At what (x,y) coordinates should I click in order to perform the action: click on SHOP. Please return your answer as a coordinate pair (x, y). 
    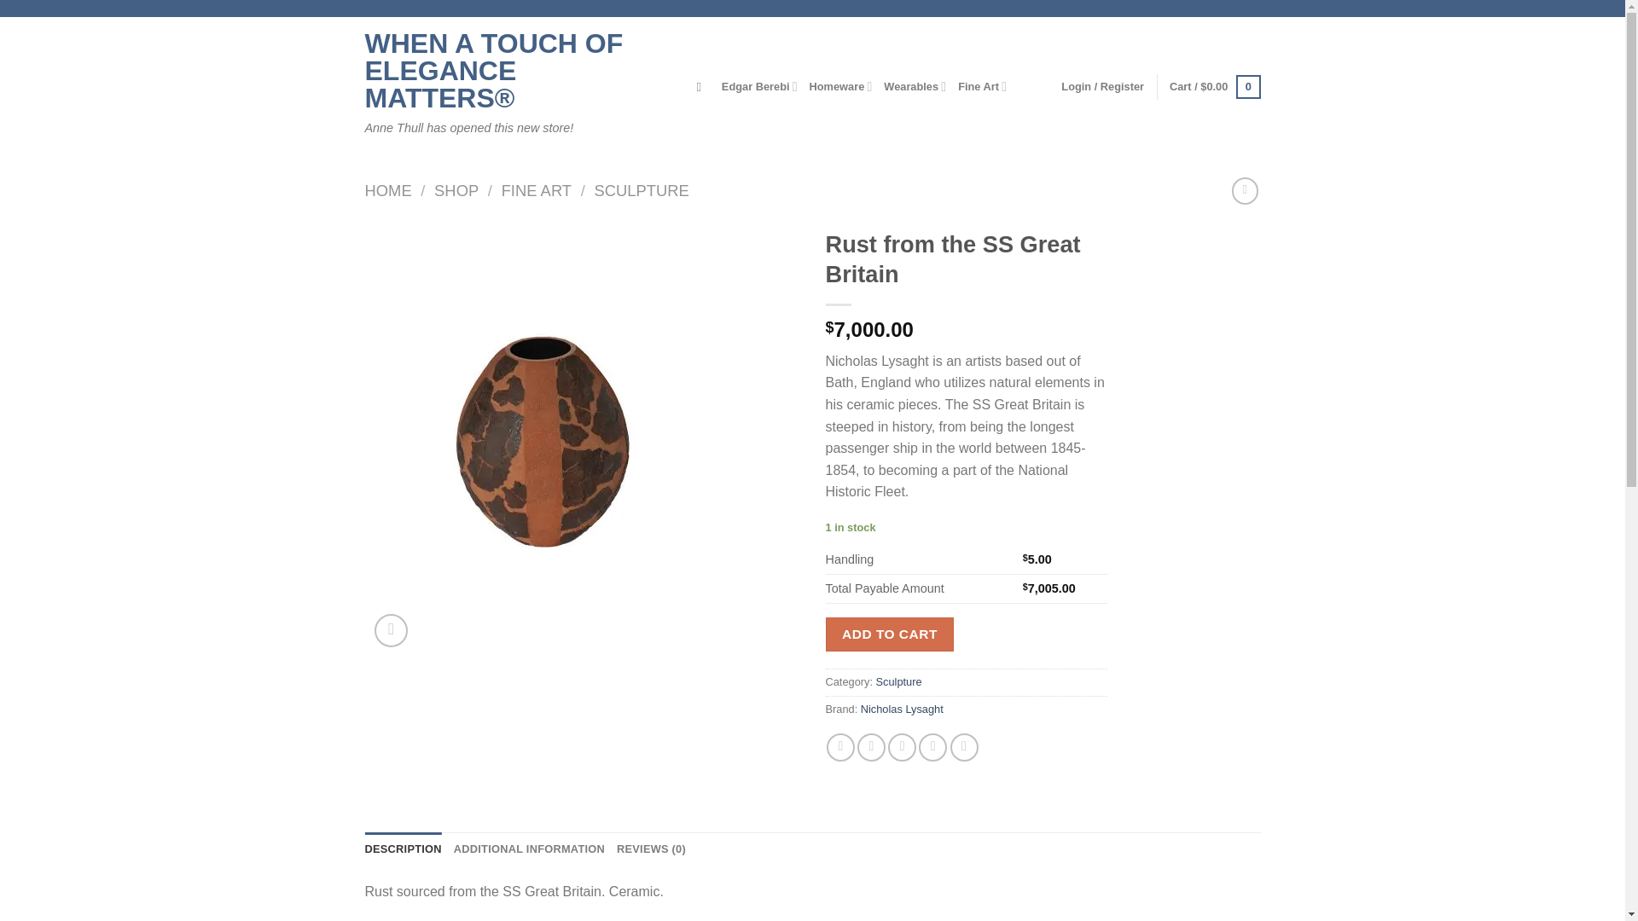
    Looking at the image, I should click on (456, 190).